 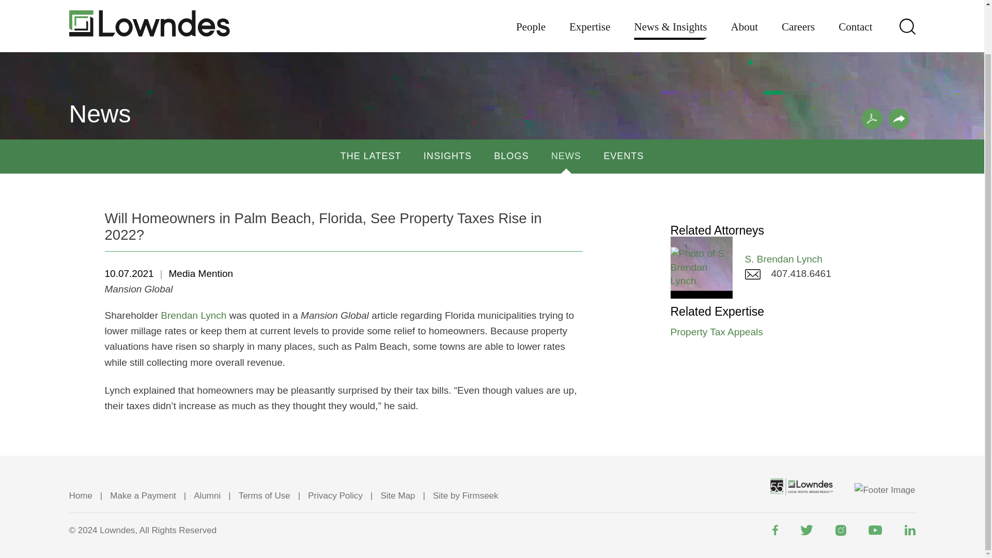 What do you see at coordinates (872, 118) in the screenshot?
I see `Print PDF` at bounding box center [872, 118].